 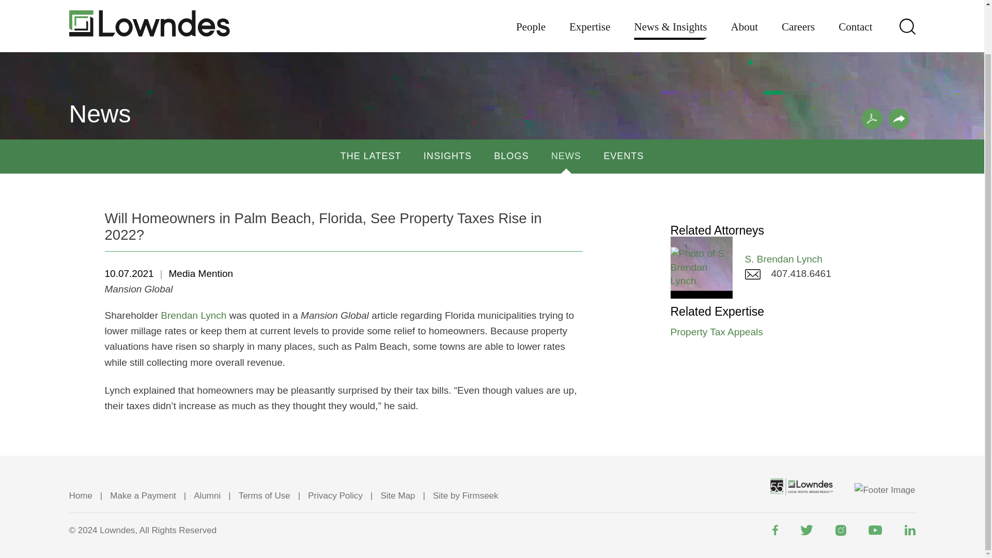 What do you see at coordinates (872, 118) in the screenshot?
I see `Print PDF` at bounding box center [872, 118].